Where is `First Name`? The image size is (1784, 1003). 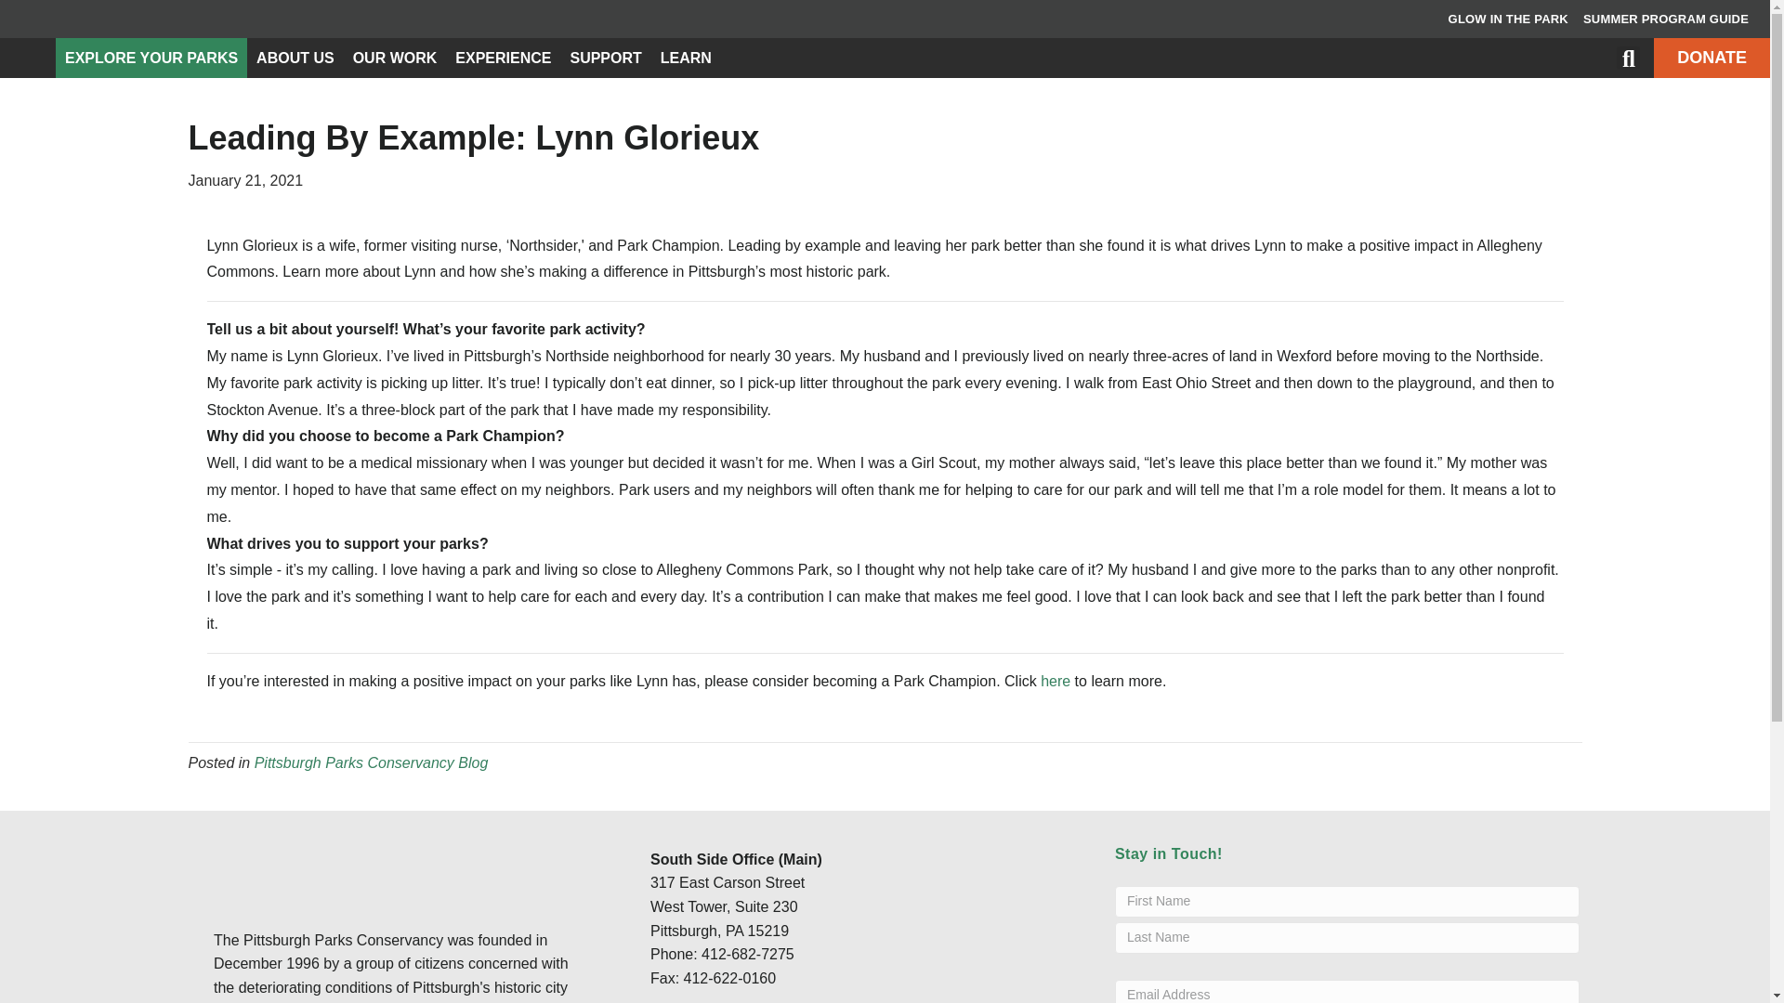
First Name is located at coordinates (1347, 901).